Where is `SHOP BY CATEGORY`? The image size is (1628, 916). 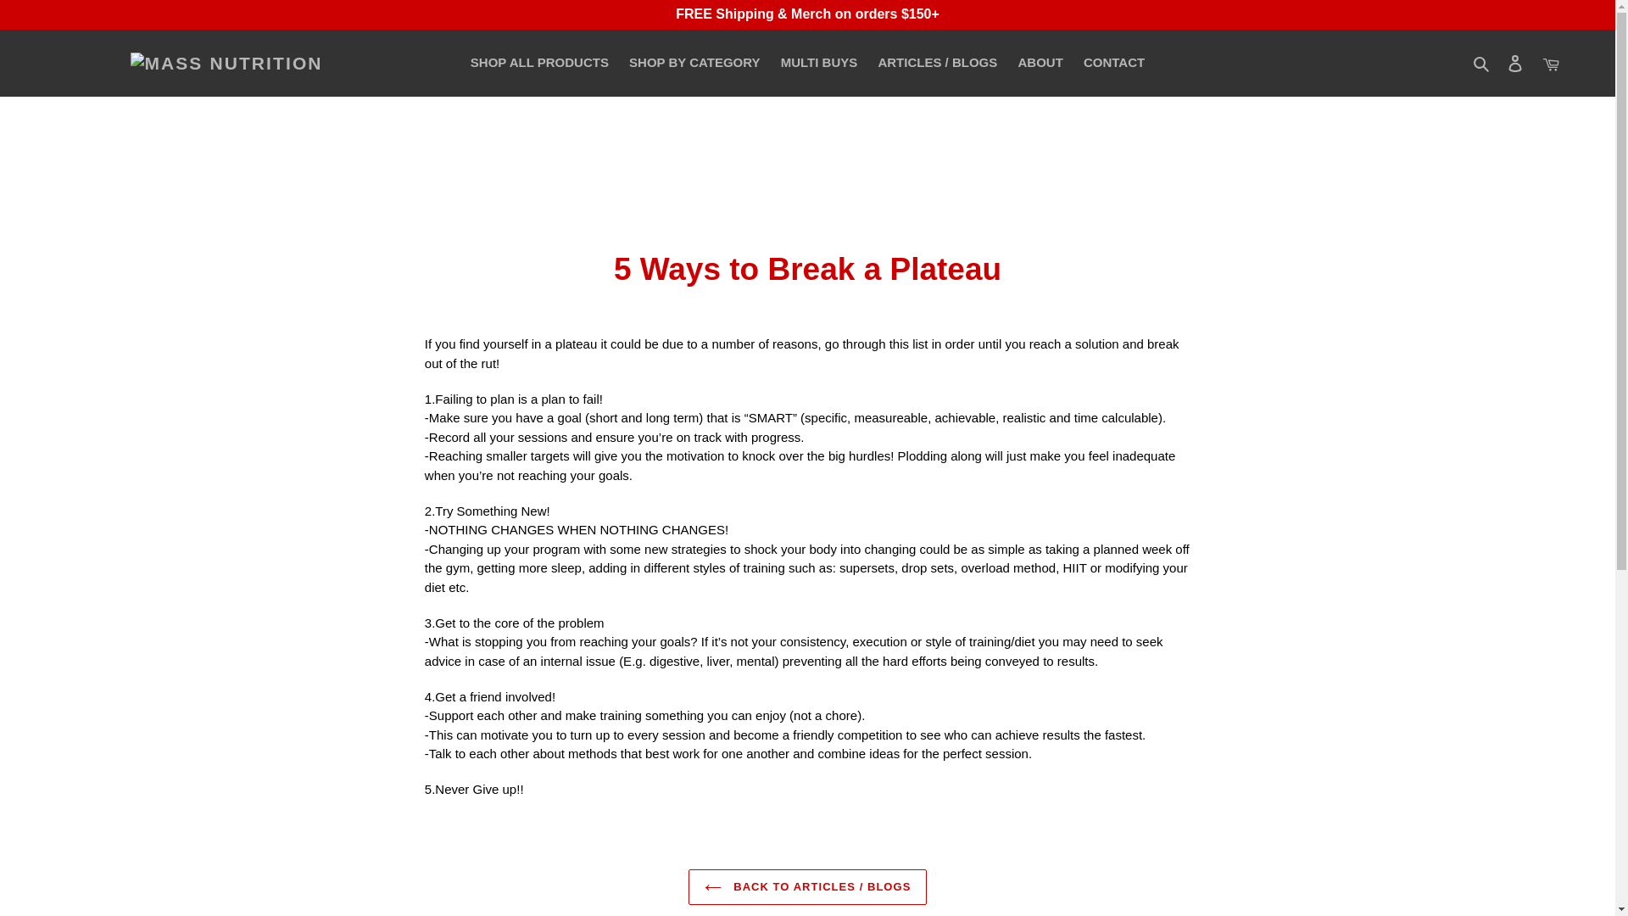
SHOP BY CATEGORY is located at coordinates (694, 63).